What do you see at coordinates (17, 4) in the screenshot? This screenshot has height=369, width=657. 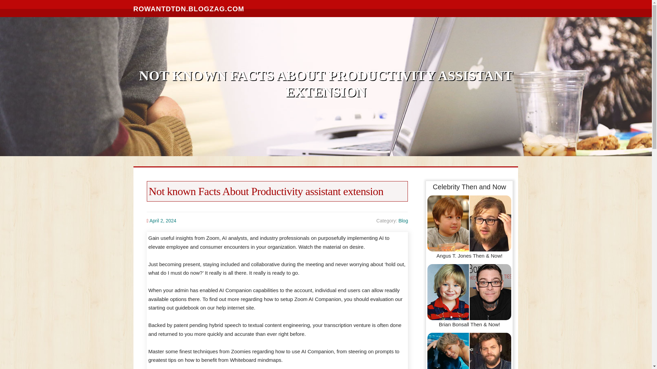 I see `Skip to content` at bounding box center [17, 4].